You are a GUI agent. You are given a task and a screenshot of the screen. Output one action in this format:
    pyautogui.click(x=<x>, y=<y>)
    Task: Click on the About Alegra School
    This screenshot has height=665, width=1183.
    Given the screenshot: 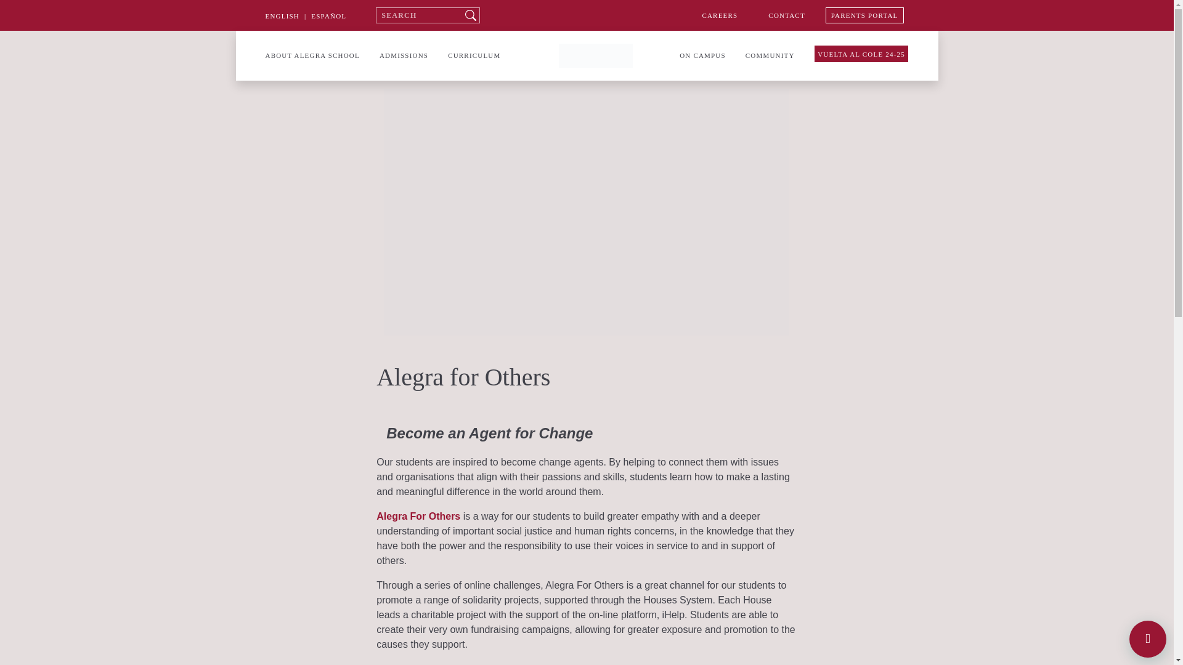 What is the action you would take?
    pyautogui.click(x=312, y=55)
    